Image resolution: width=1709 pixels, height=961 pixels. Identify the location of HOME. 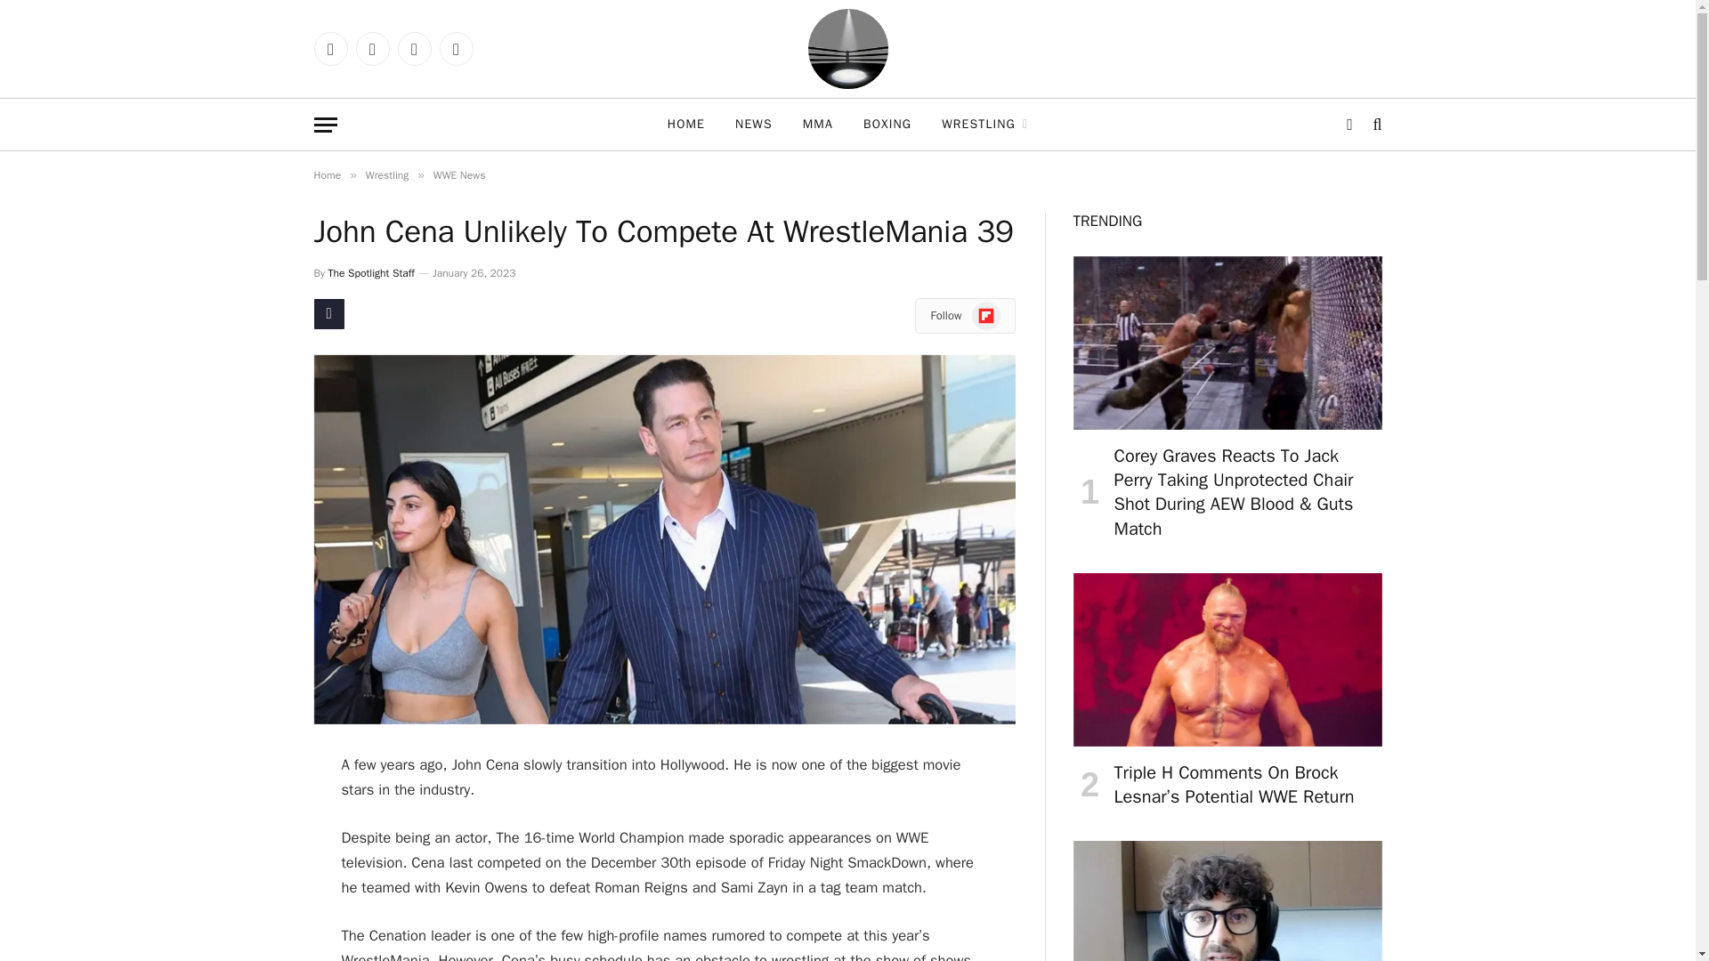
(685, 125).